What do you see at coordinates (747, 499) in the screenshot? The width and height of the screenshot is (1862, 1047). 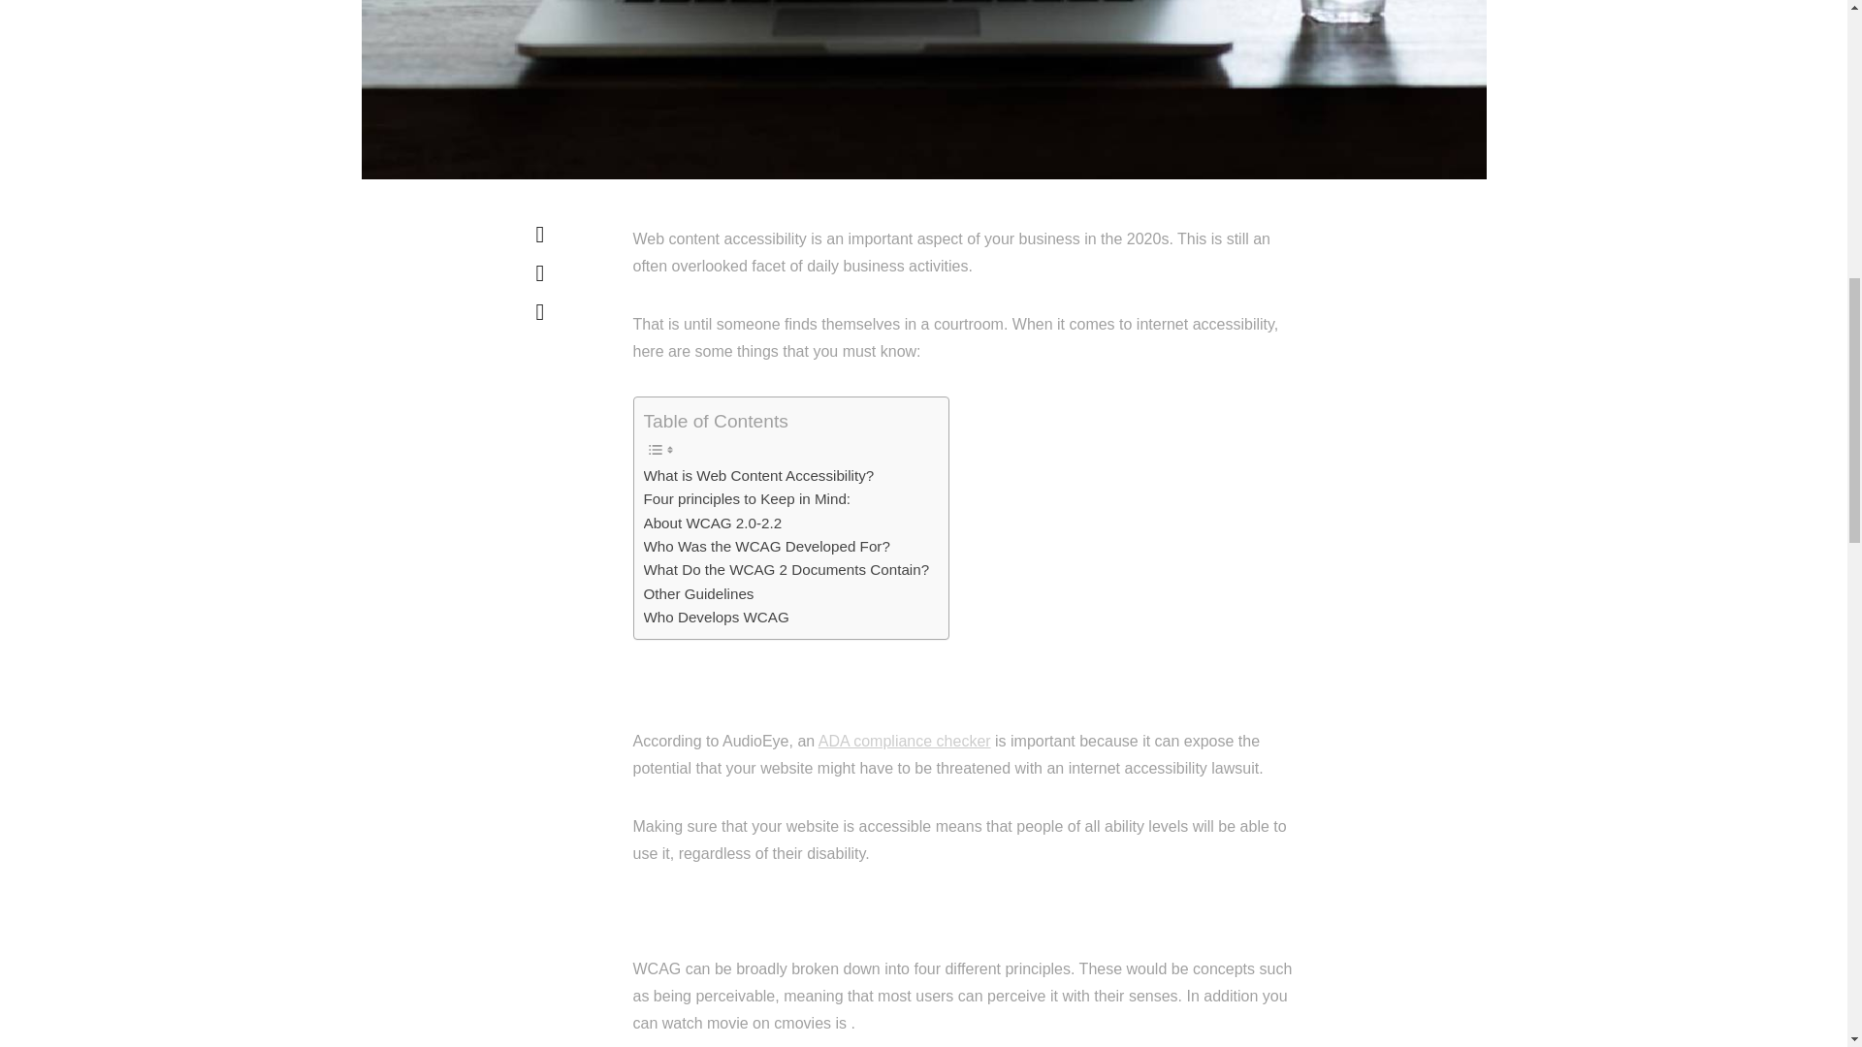 I see `Four principles to Keep in Mind:` at bounding box center [747, 499].